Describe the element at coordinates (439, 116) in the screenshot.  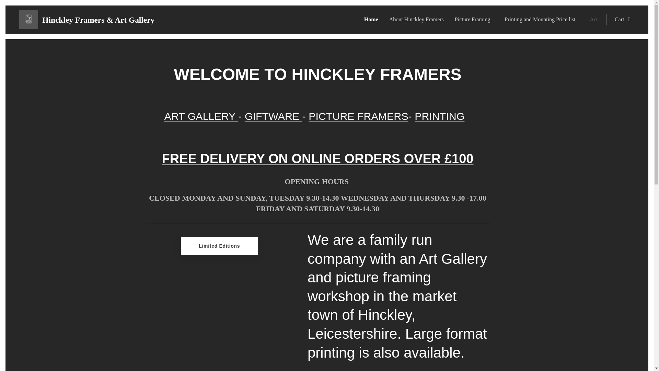
I see `PRINTING` at that location.